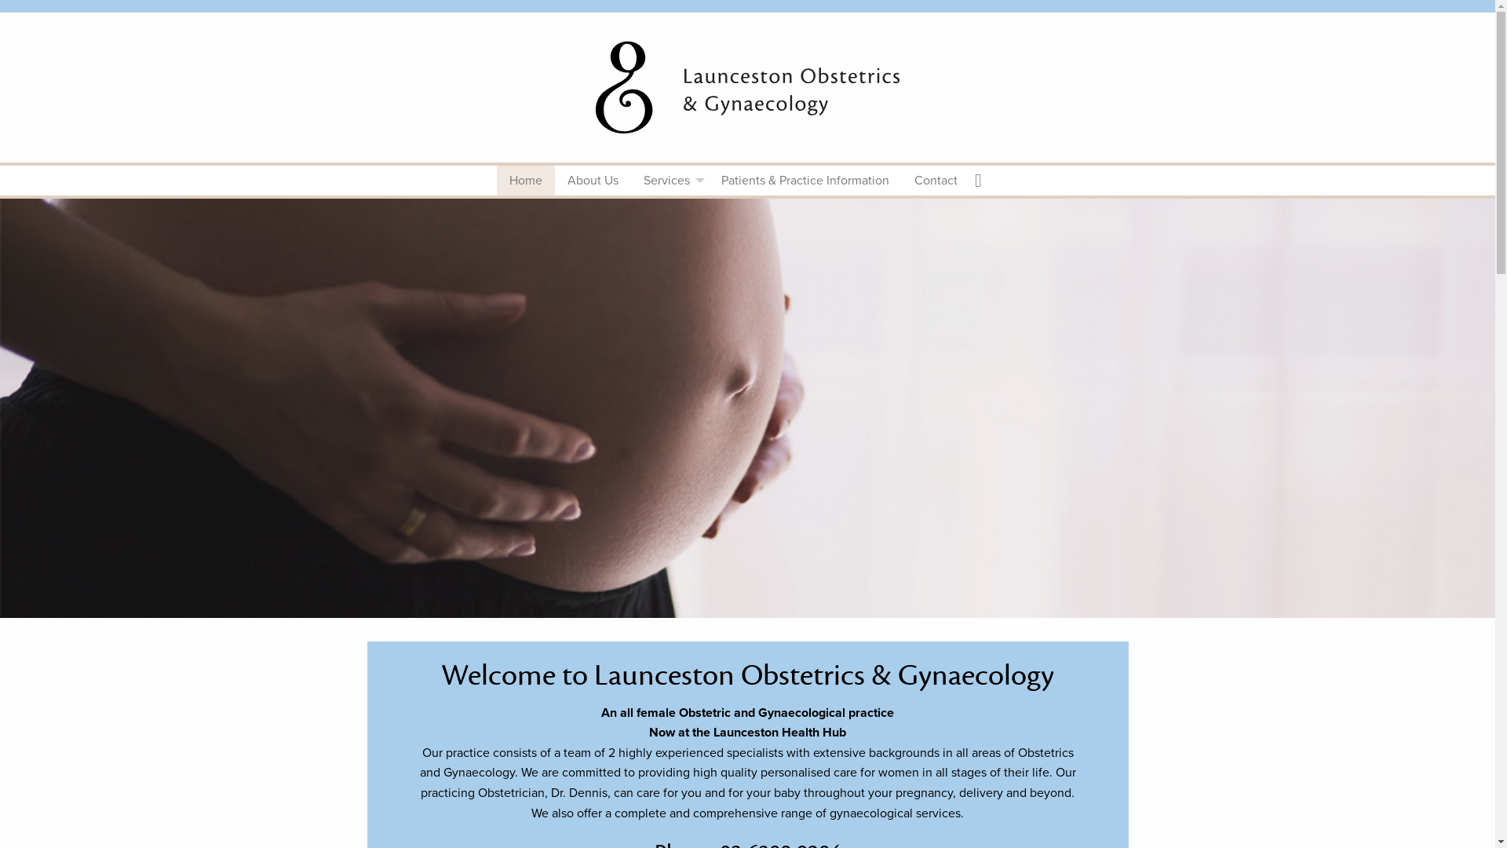 This screenshot has width=1507, height=848. What do you see at coordinates (670, 181) in the screenshot?
I see `Services` at bounding box center [670, 181].